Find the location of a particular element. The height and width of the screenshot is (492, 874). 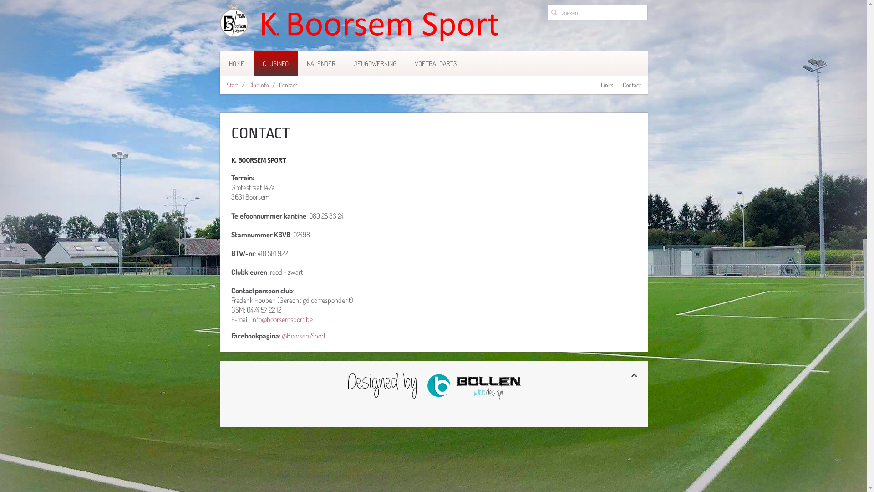

info@boorsemsport.be is located at coordinates (282, 319).